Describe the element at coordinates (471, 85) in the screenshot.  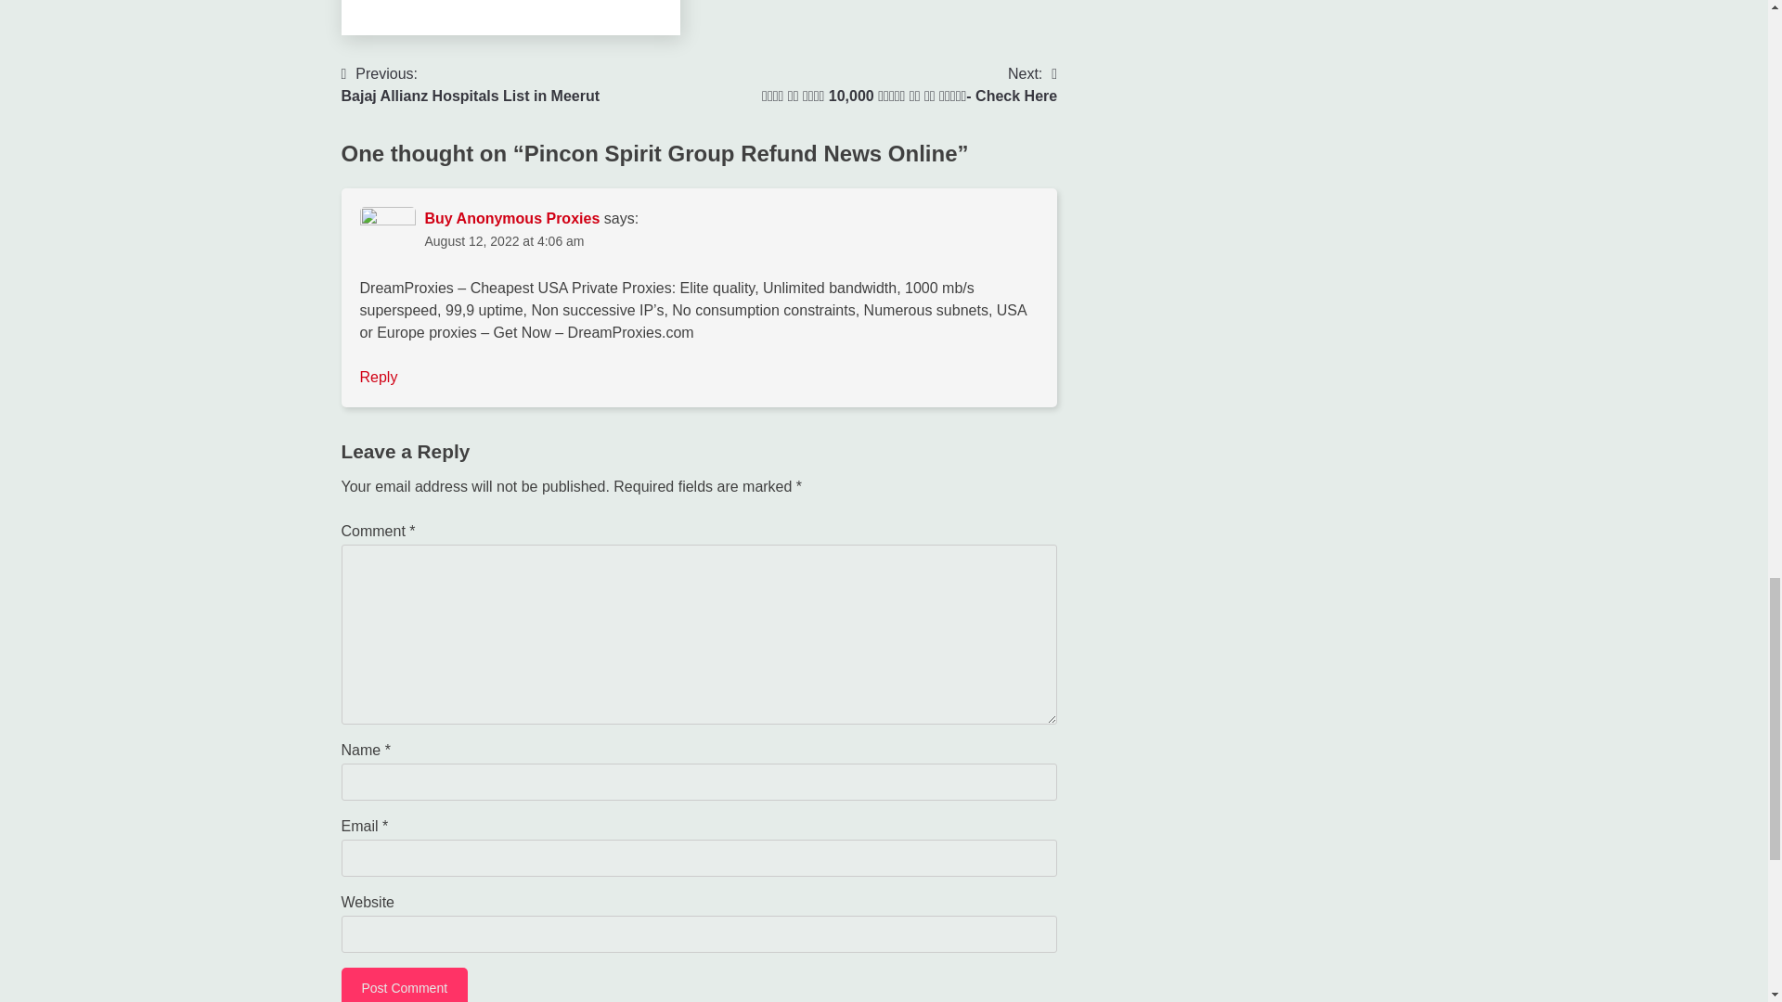
I see `August 12, 2022 at 4:06 am` at that location.